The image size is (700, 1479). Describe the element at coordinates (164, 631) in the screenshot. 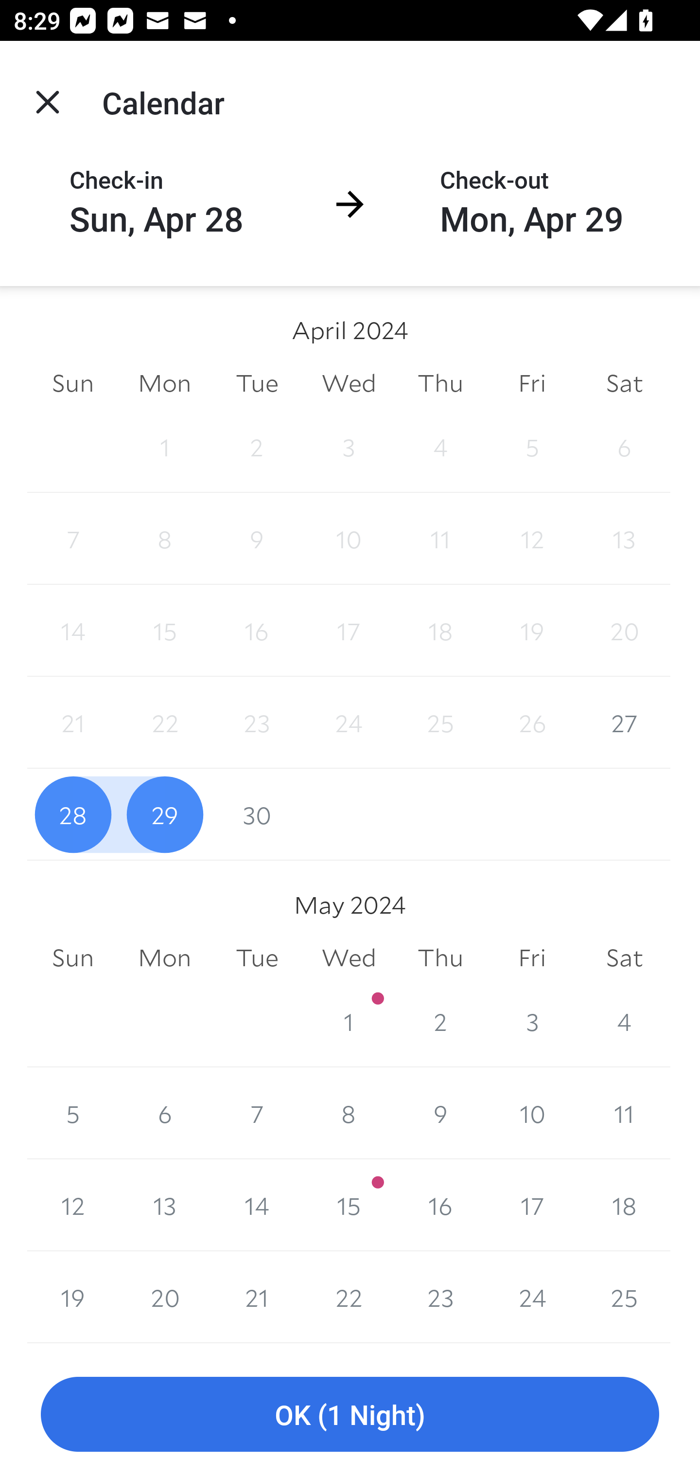

I see `15 15 April 2024` at that location.